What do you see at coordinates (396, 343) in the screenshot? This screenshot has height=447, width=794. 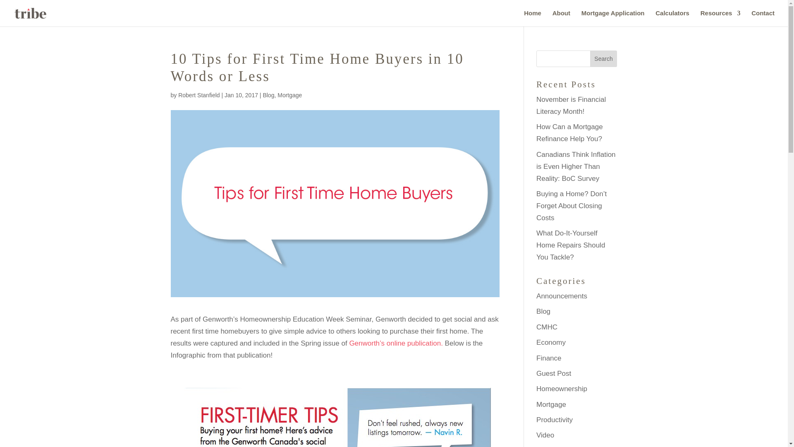 I see `Spring 2015 Genworth Magazine` at bounding box center [396, 343].